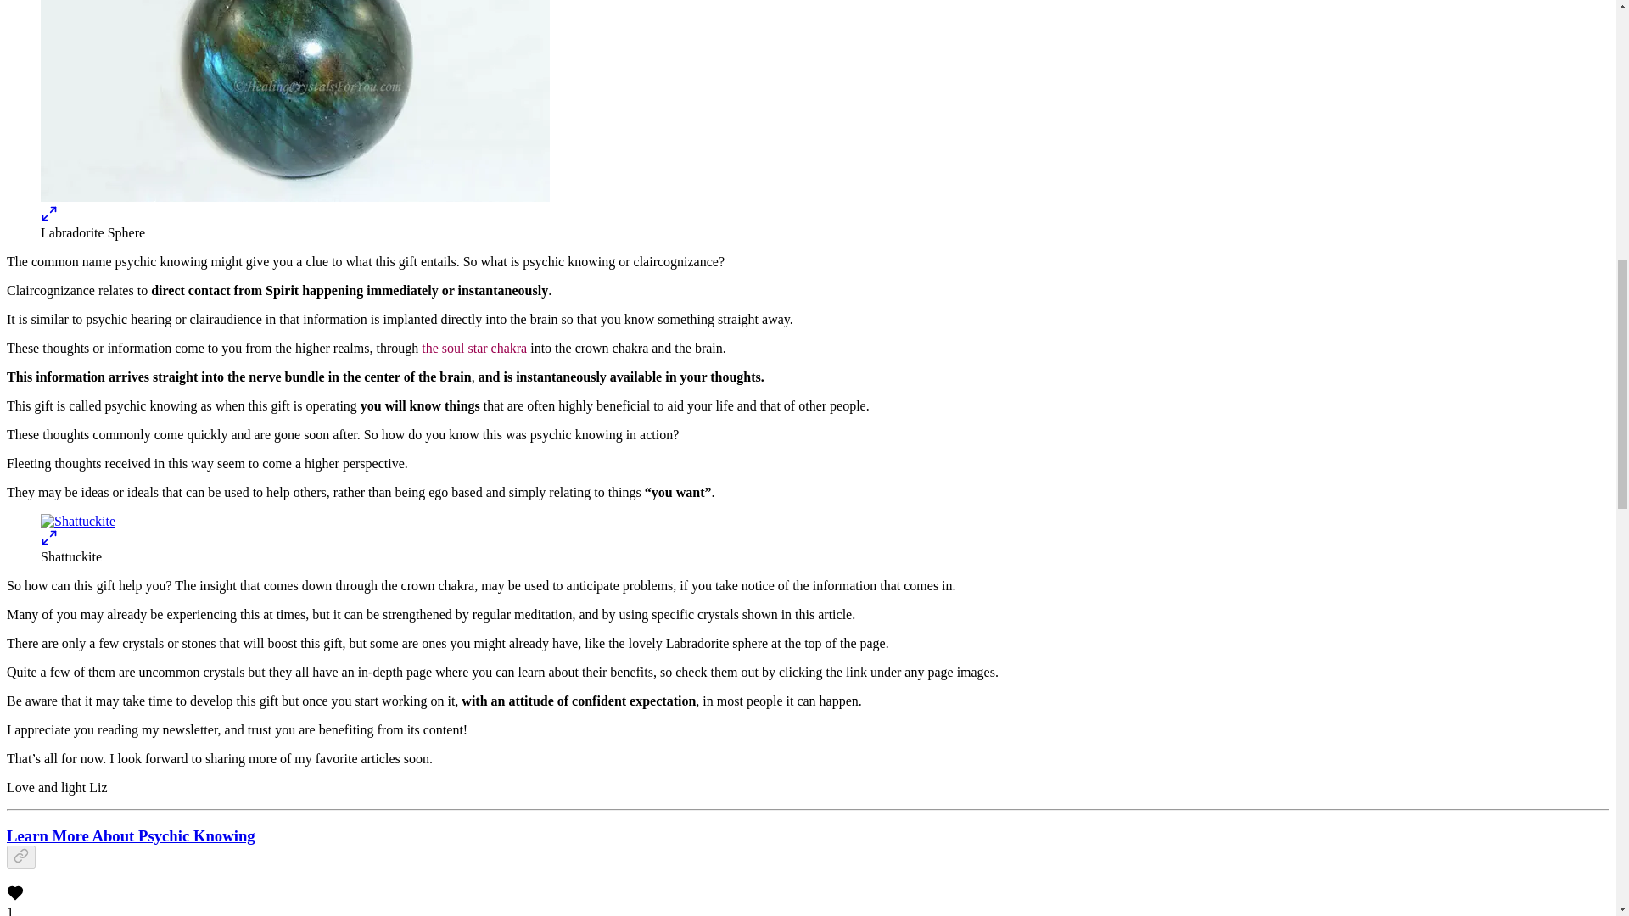  Describe the element at coordinates (78, 521) in the screenshot. I see `Shattuckite` at that location.